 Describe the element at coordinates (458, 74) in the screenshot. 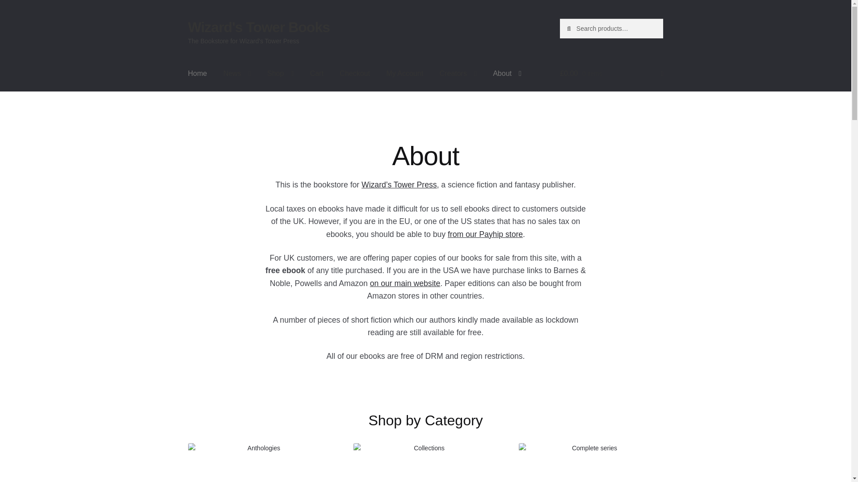

I see `Creators` at that location.